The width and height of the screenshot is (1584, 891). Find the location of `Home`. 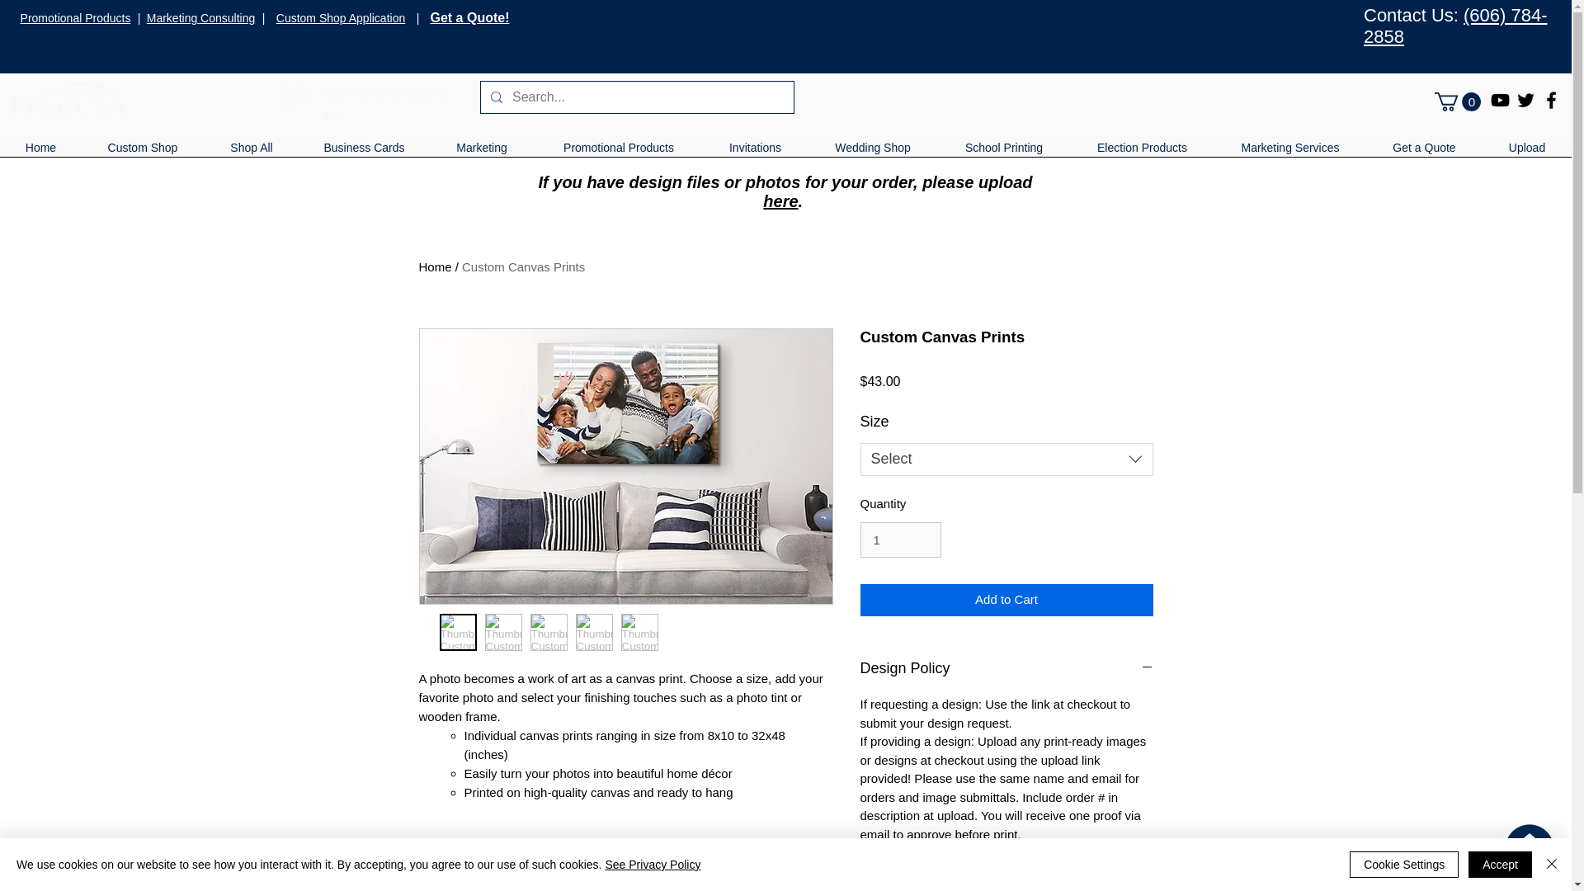

Home is located at coordinates (41, 153).